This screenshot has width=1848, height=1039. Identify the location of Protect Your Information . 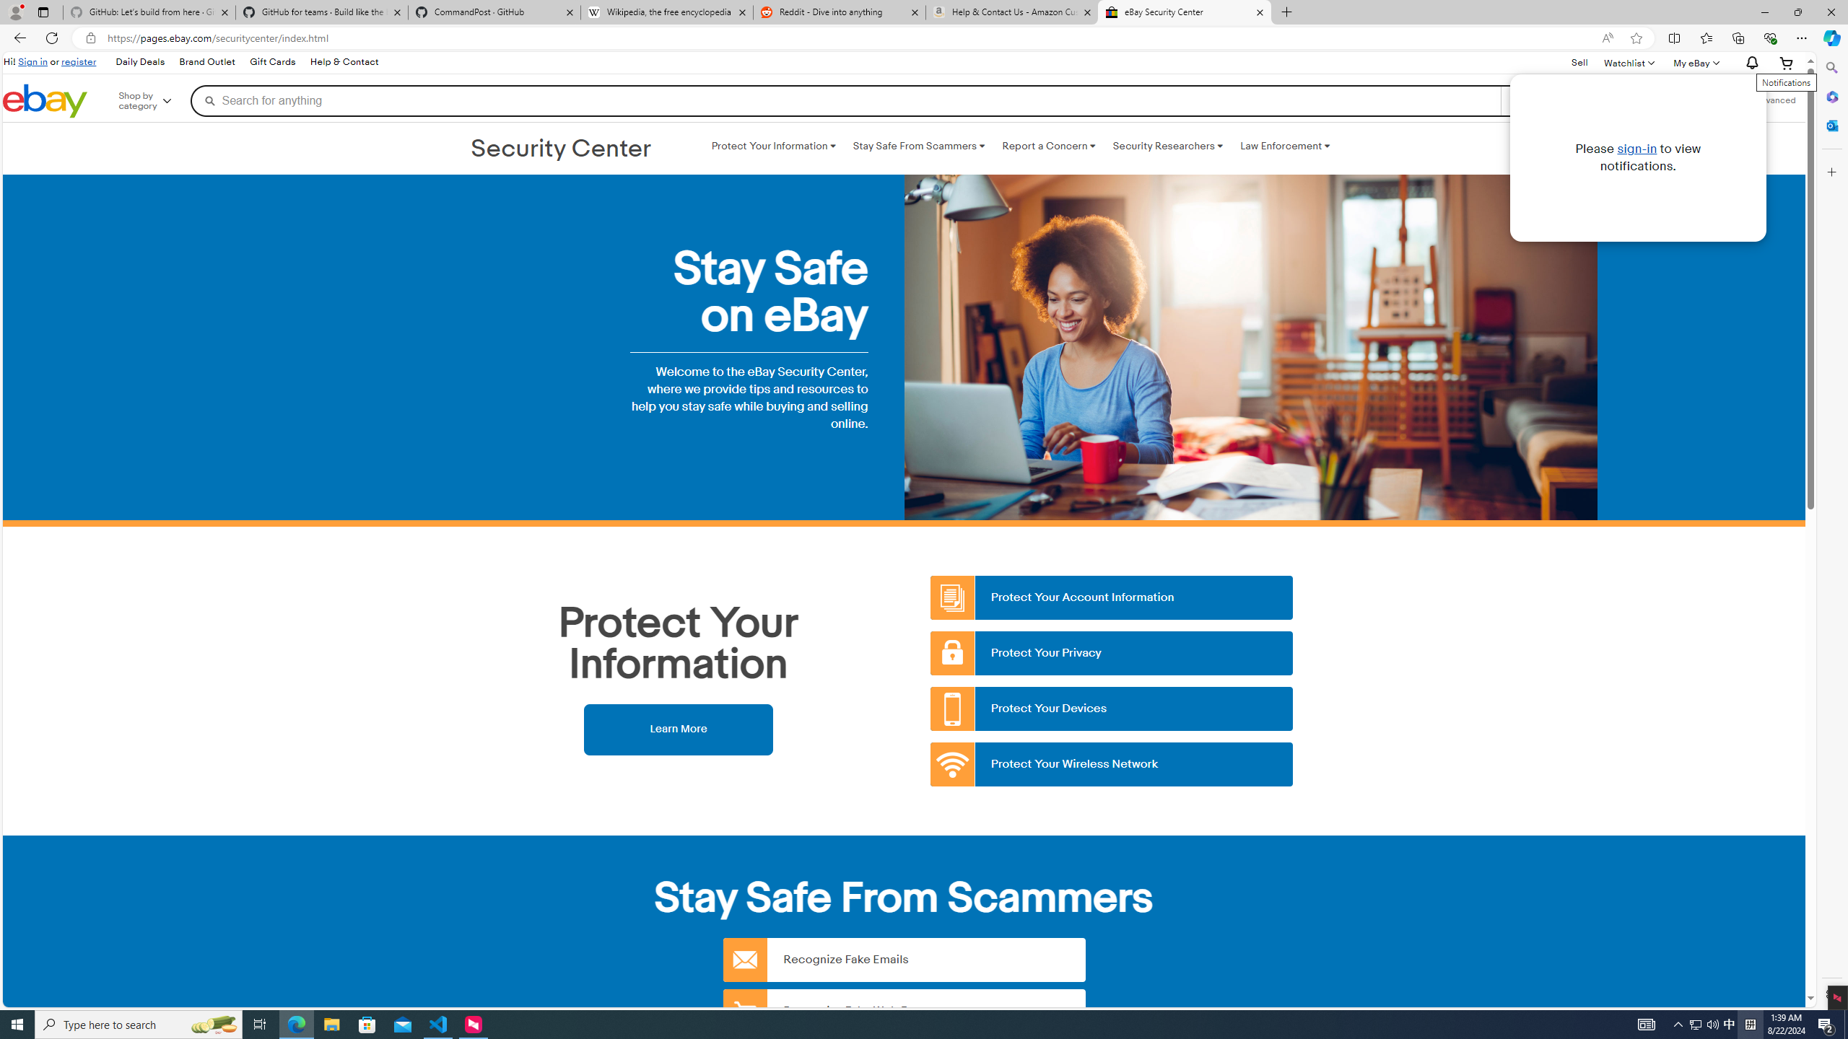
(773, 146).